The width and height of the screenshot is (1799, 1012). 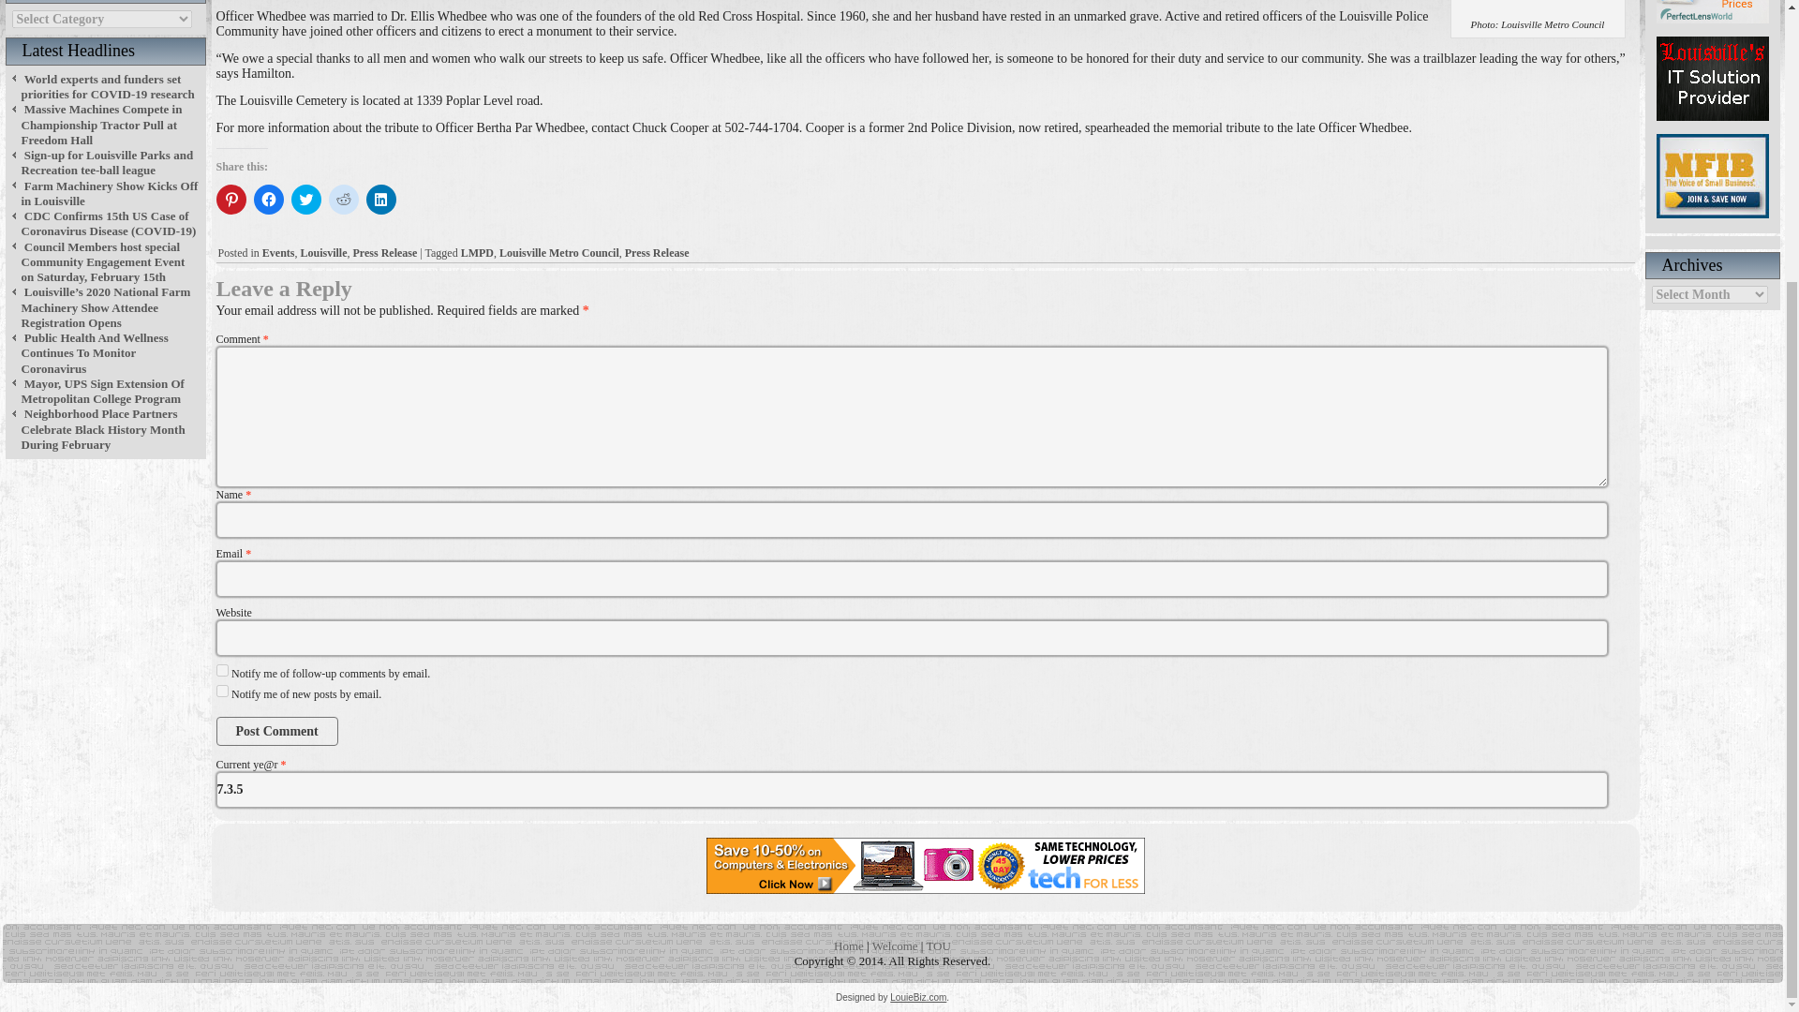 What do you see at coordinates (305, 199) in the screenshot?
I see `Click to share on Twitter` at bounding box center [305, 199].